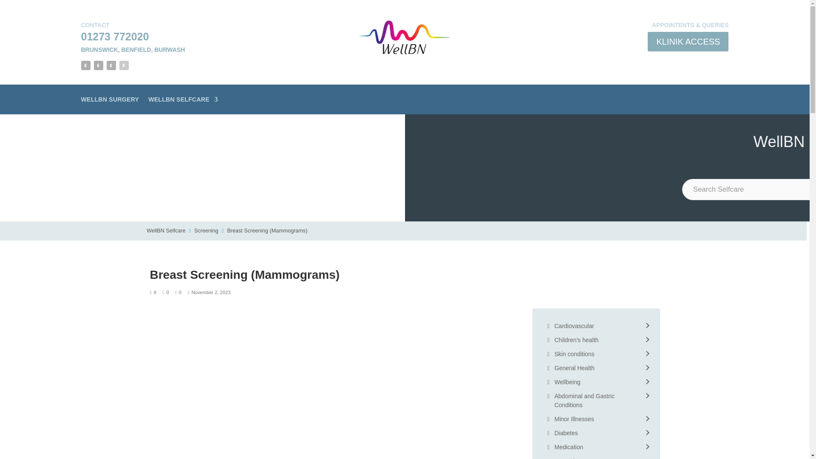 The height and width of the screenshot is (459, 816). I want to click on Follow on LinkedIn, so click(123, 65).